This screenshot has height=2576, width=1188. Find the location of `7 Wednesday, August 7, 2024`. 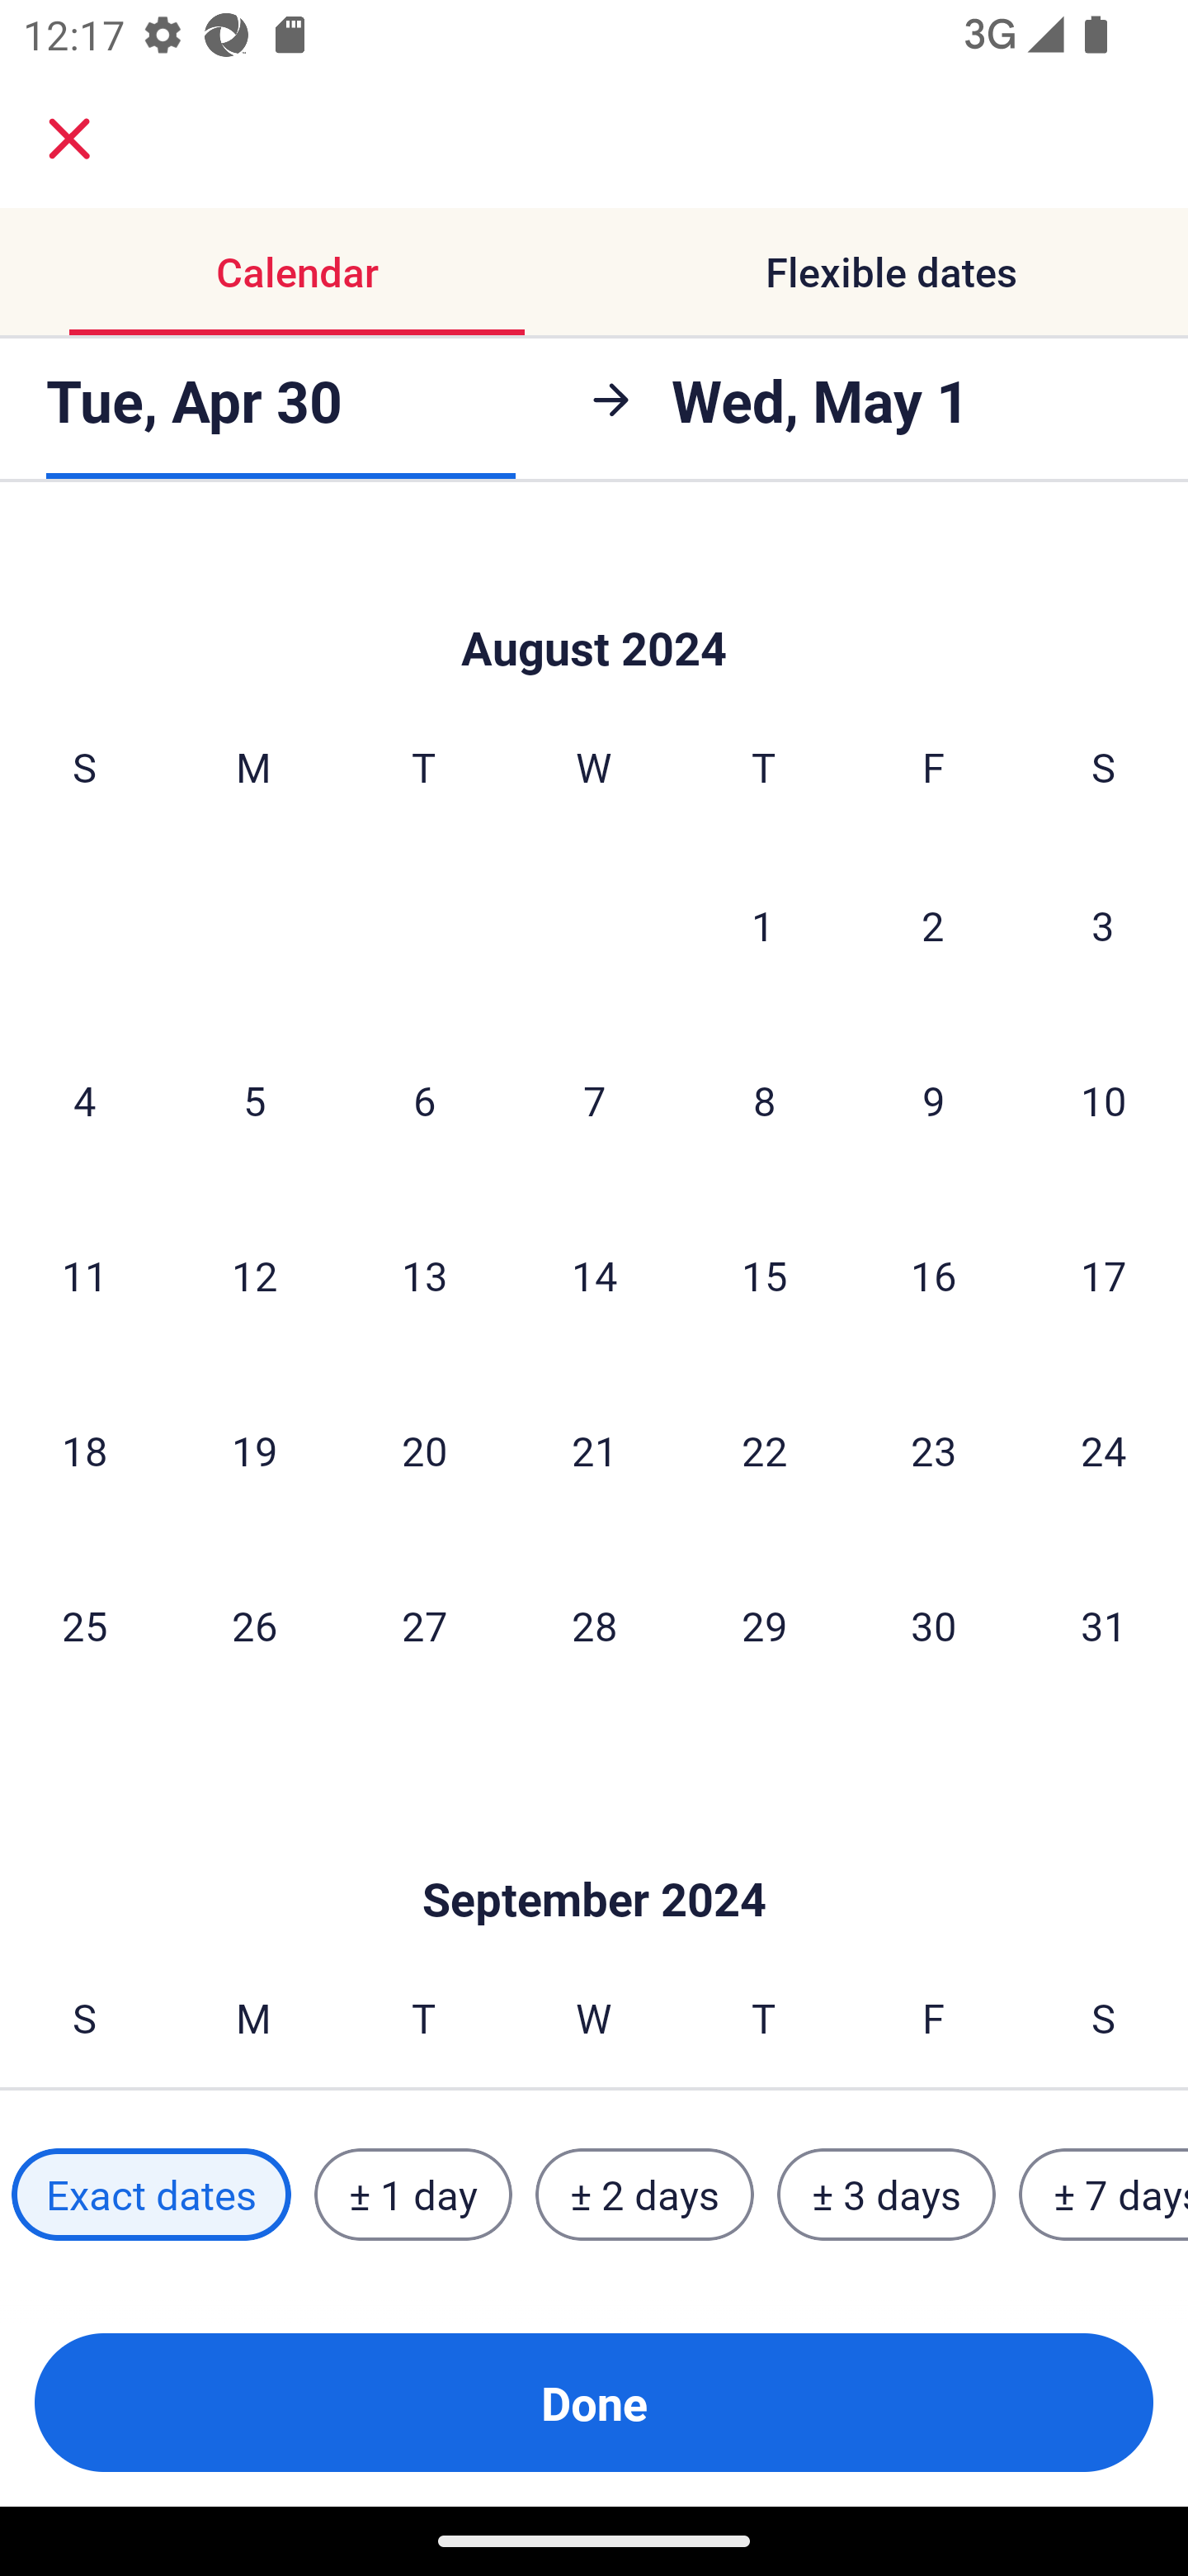

7 Wednesday, August 7, 2024 is located at coordinates (594, 1100).